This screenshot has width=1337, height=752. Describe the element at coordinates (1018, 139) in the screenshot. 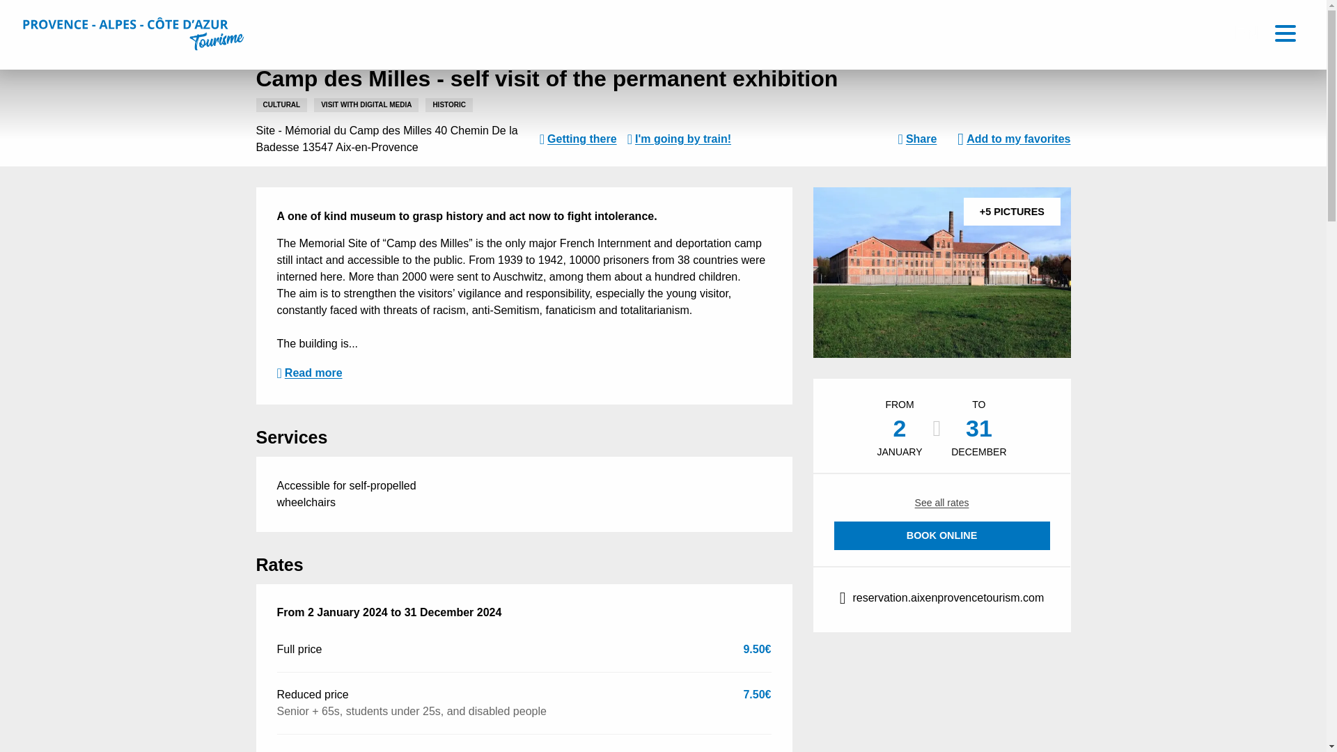

I see `Add to my favorites` at that location.